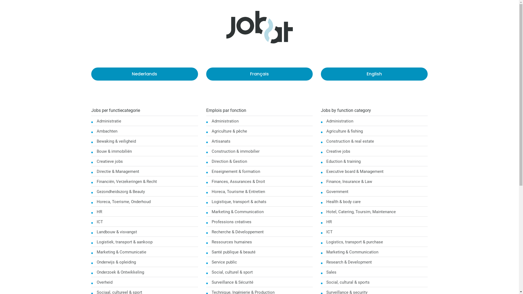 This screenshot has width=523, height=294. Describe the element at coordinates (349, 262) in the screenshot. I see `Research & Development` at that location.